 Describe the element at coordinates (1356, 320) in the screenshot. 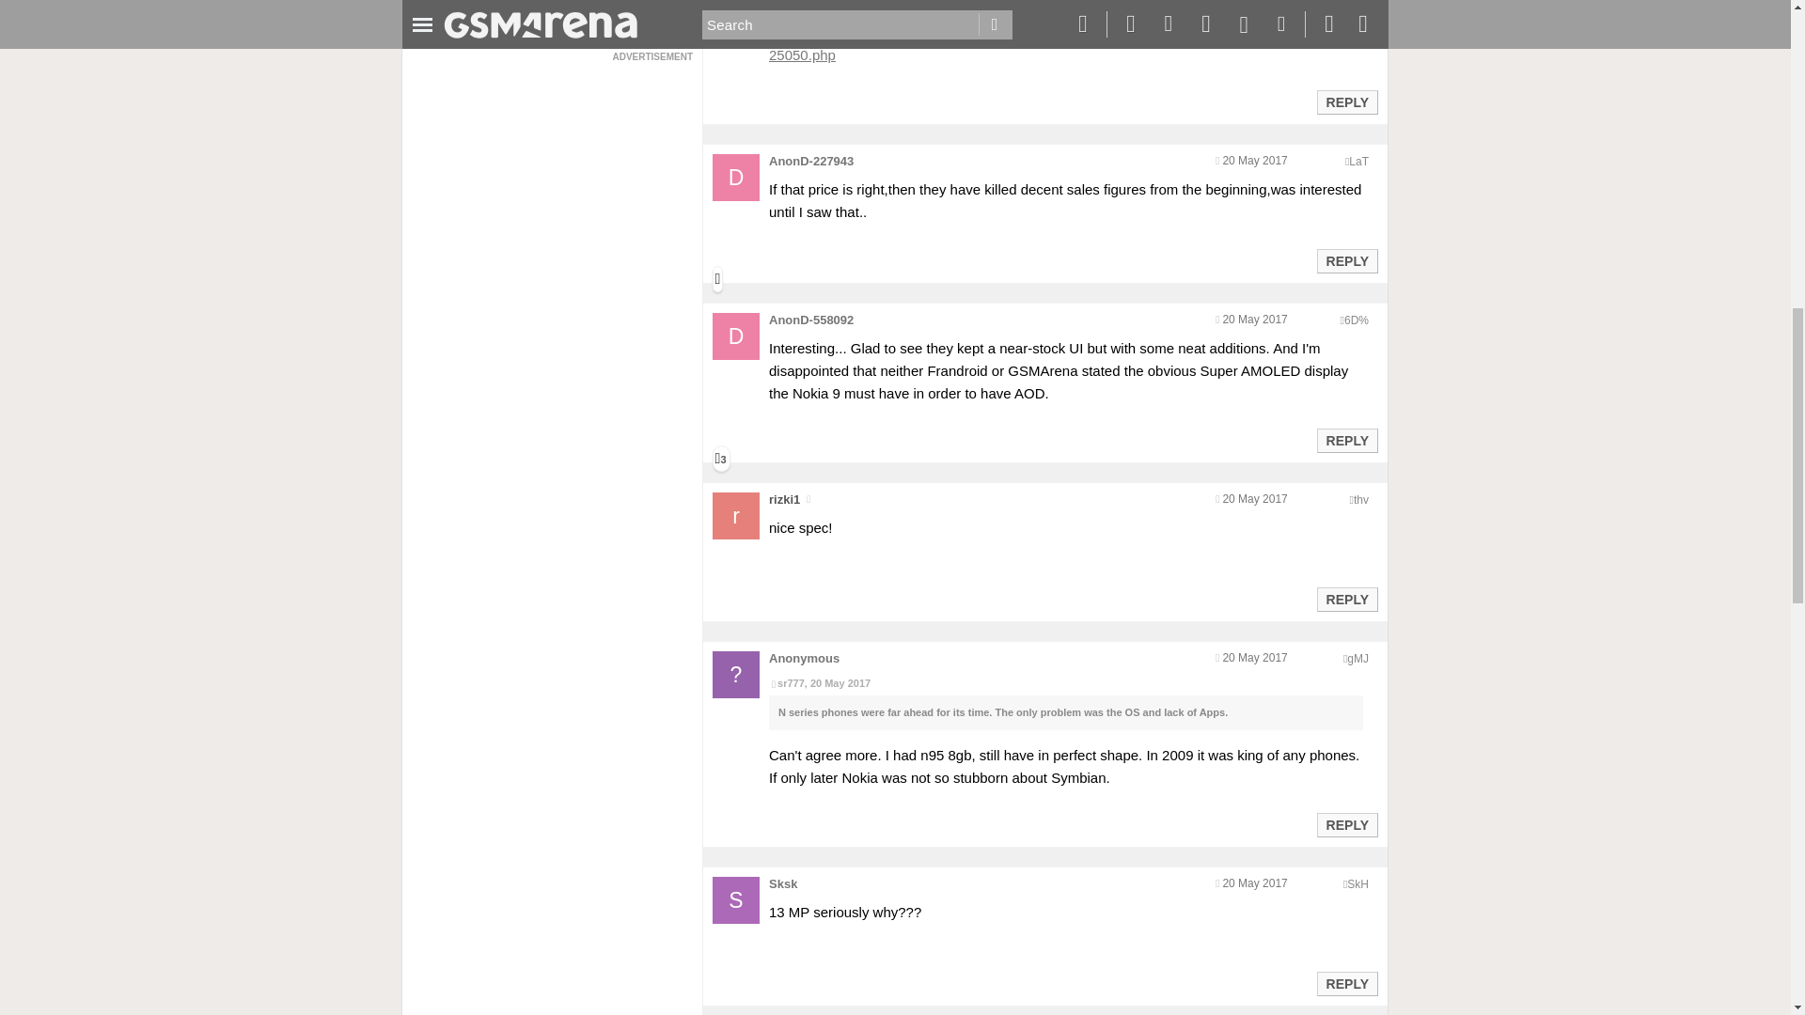

I see `Encoded anonymized location` at that location.